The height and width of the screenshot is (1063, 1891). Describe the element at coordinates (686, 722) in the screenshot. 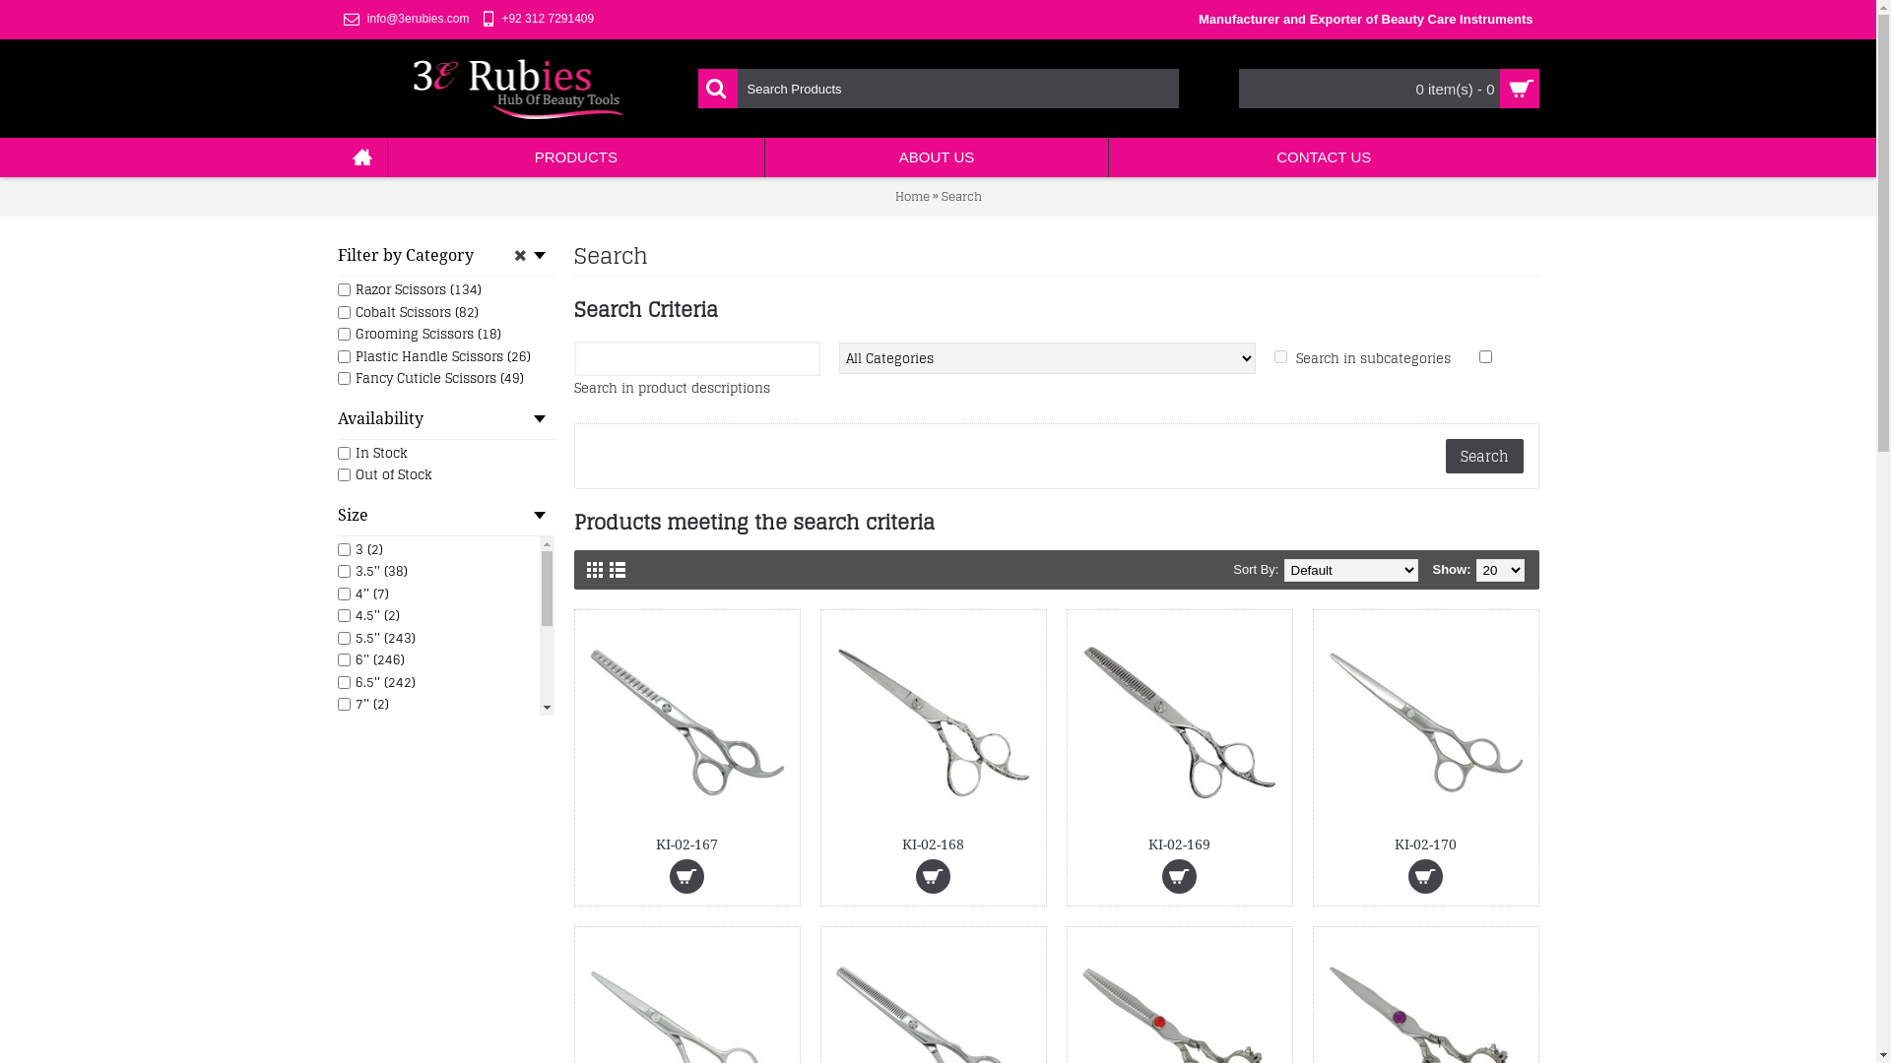

I see `KI-02-167` at that location.